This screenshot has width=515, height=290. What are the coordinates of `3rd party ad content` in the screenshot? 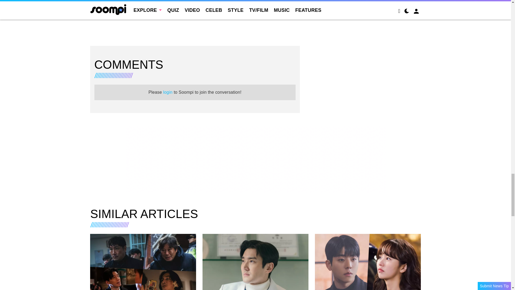 It's located at (195, 9).